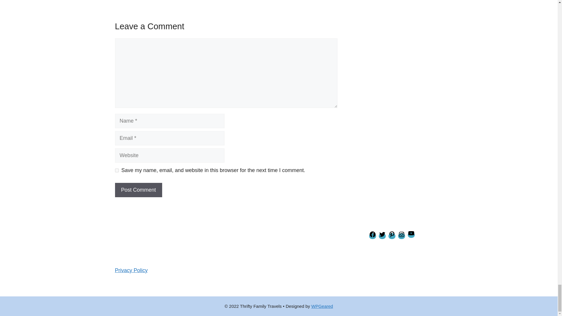  I want to click on Post Comment, so click(138, 190).